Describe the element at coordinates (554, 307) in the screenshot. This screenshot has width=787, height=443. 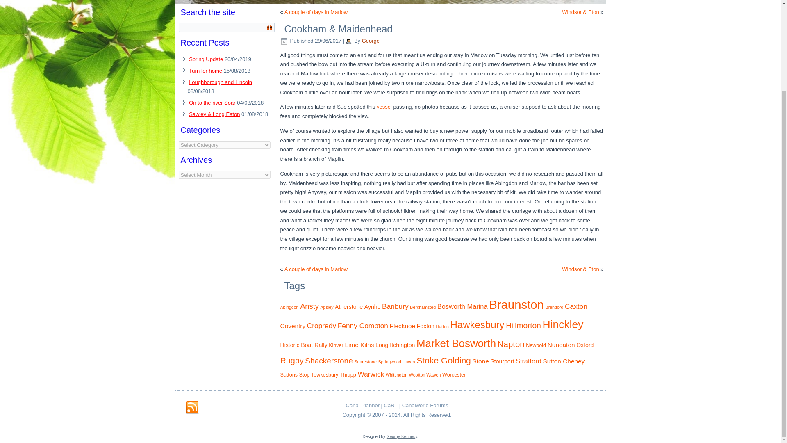
I see `Brentford` at that location.